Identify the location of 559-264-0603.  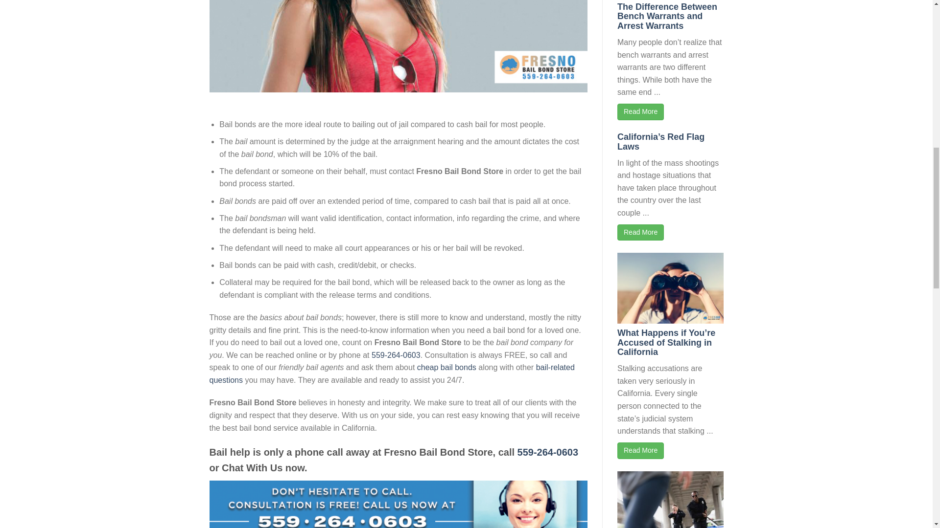
(548, 452).